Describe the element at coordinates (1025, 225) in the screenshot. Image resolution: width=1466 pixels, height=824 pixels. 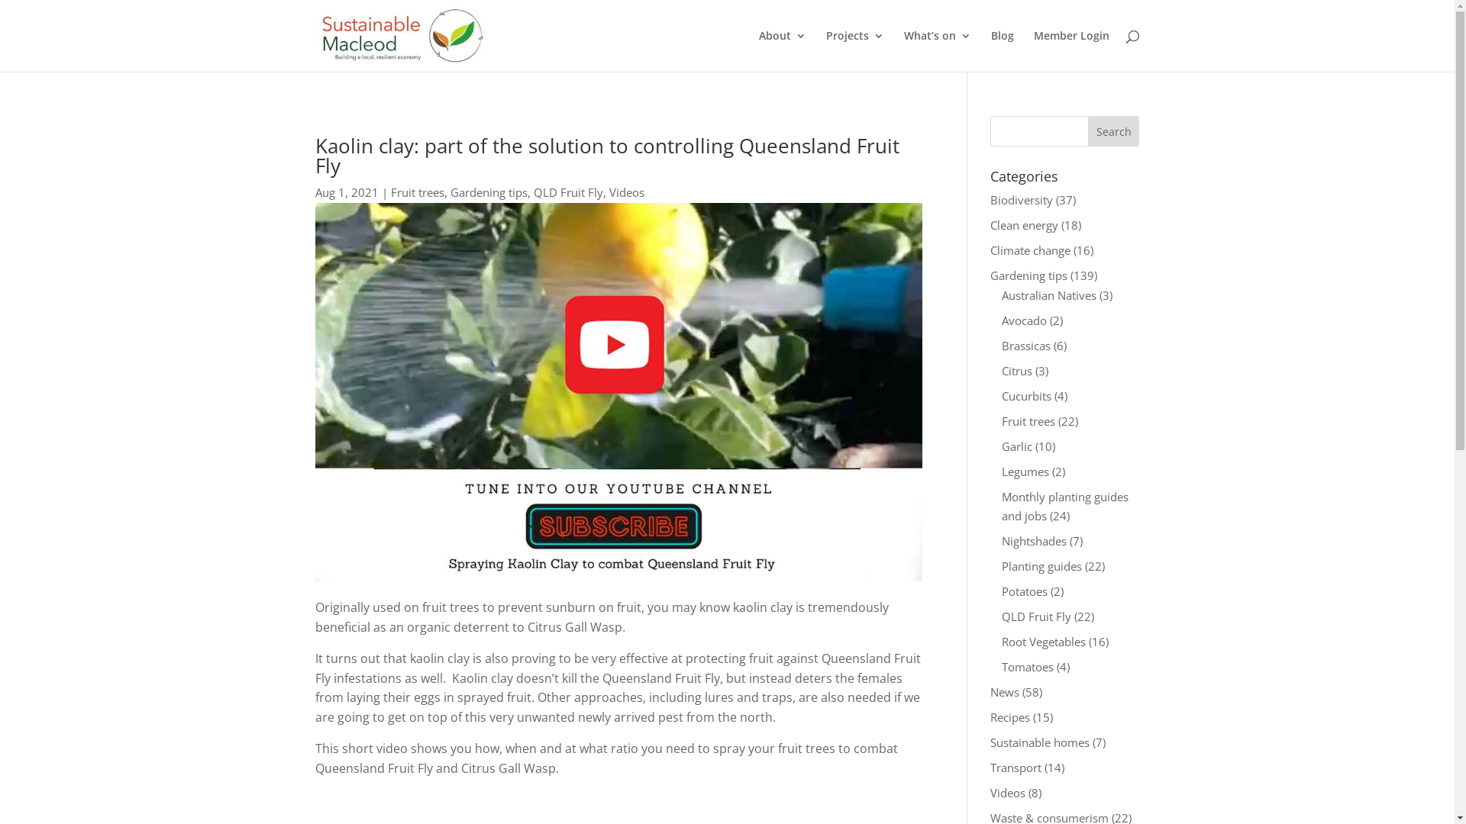
I see `Clean energy` at that location.